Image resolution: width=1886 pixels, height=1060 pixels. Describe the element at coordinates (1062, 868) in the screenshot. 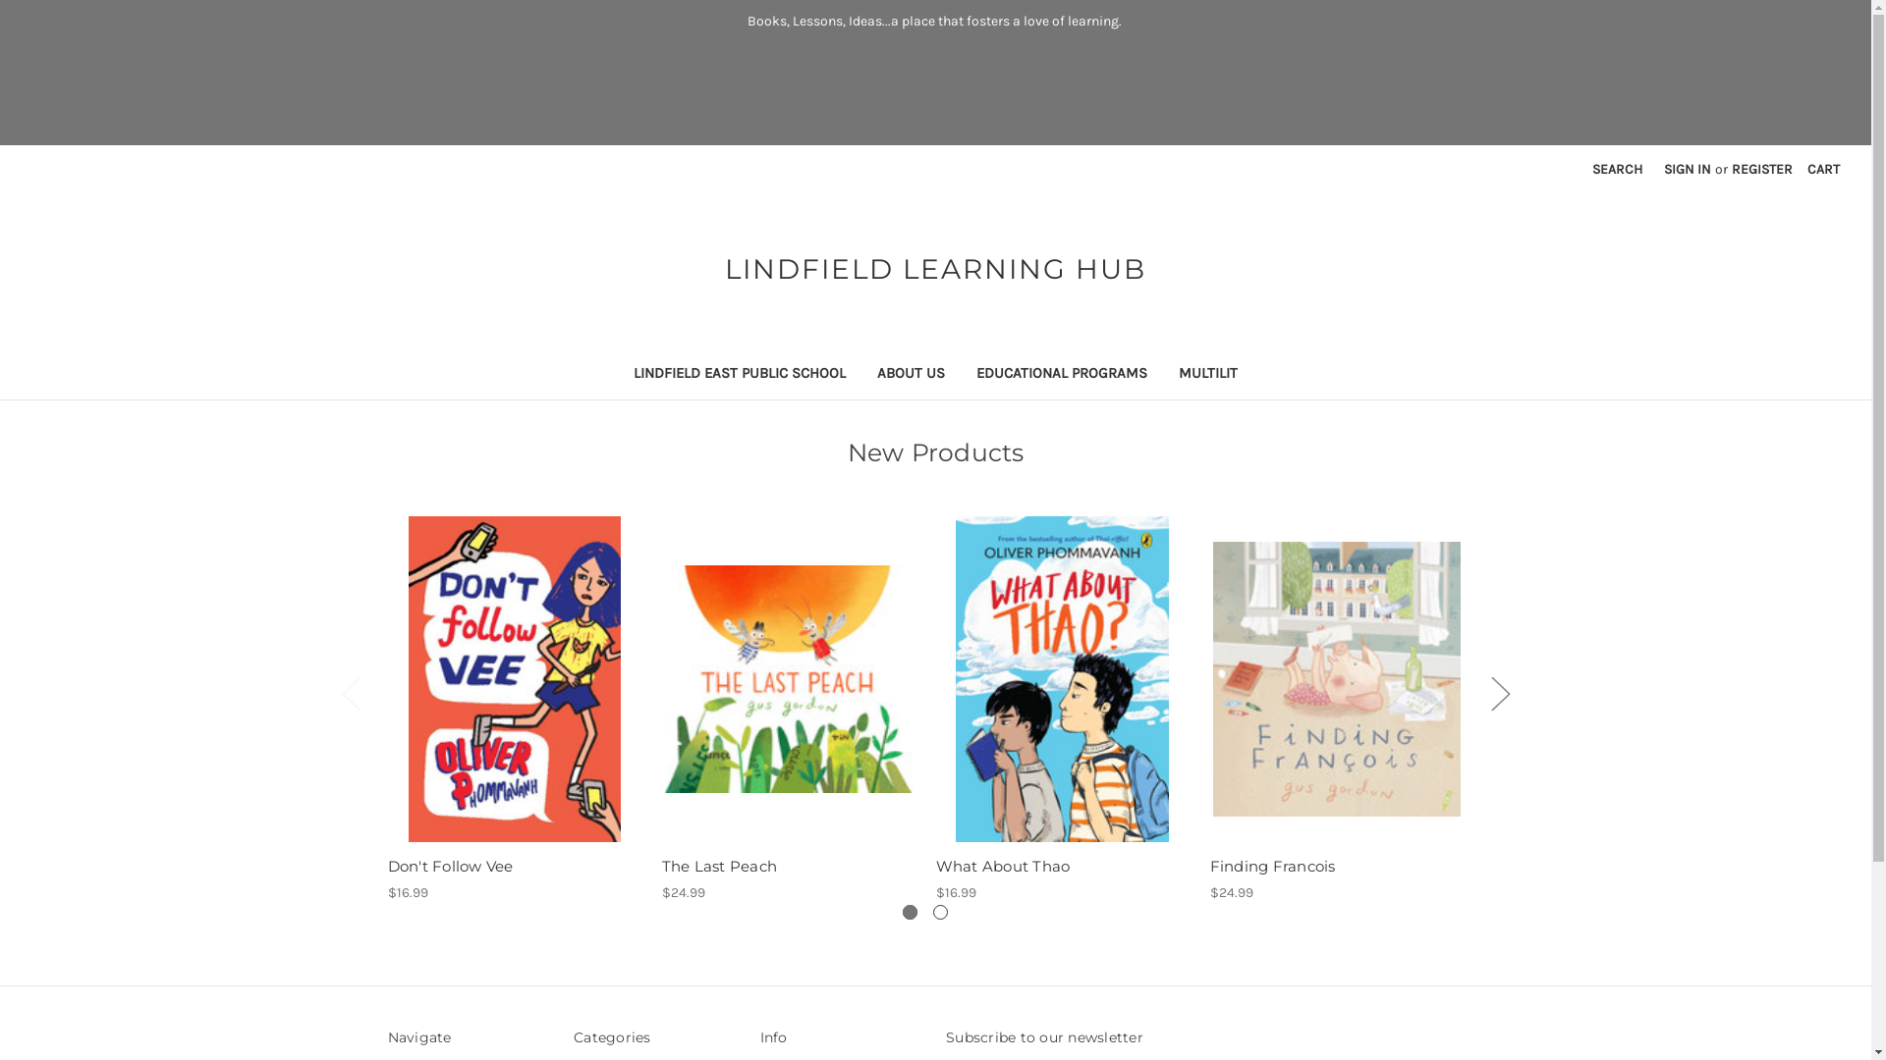

I see `What About Thao` at that location.